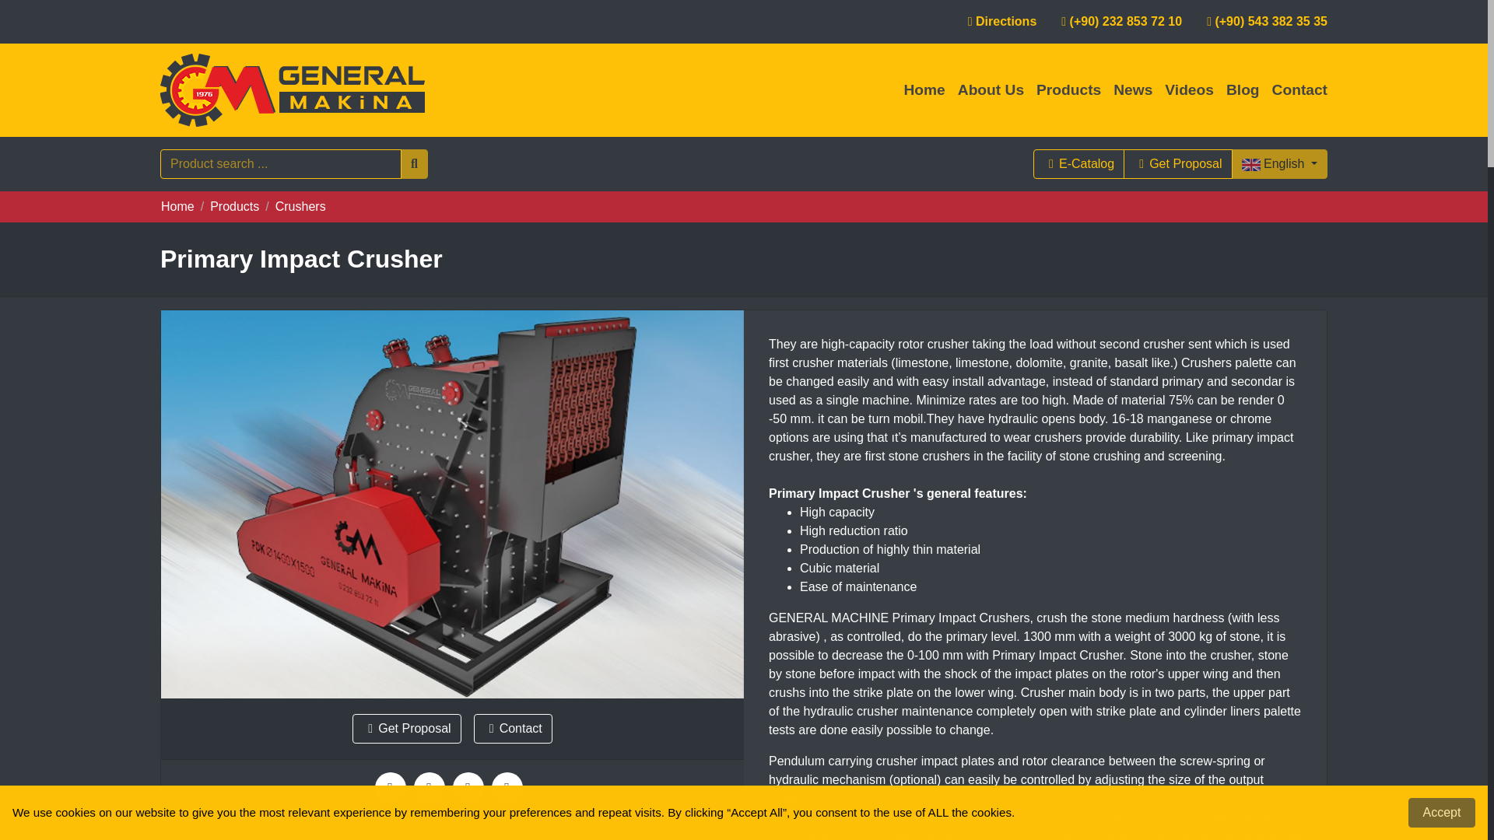  Describe the element at coordinates (1078, 164) in the screenshot. I see `E-Catalog` at that location.